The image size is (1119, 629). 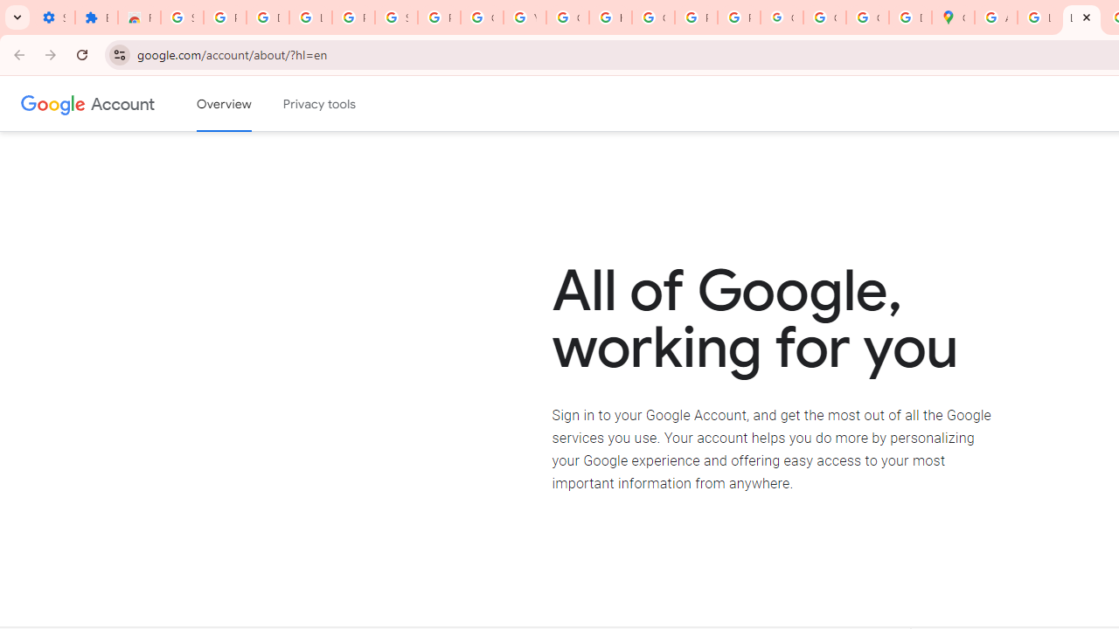 I want to click on Skip to Content, so click(x=249, y=101).